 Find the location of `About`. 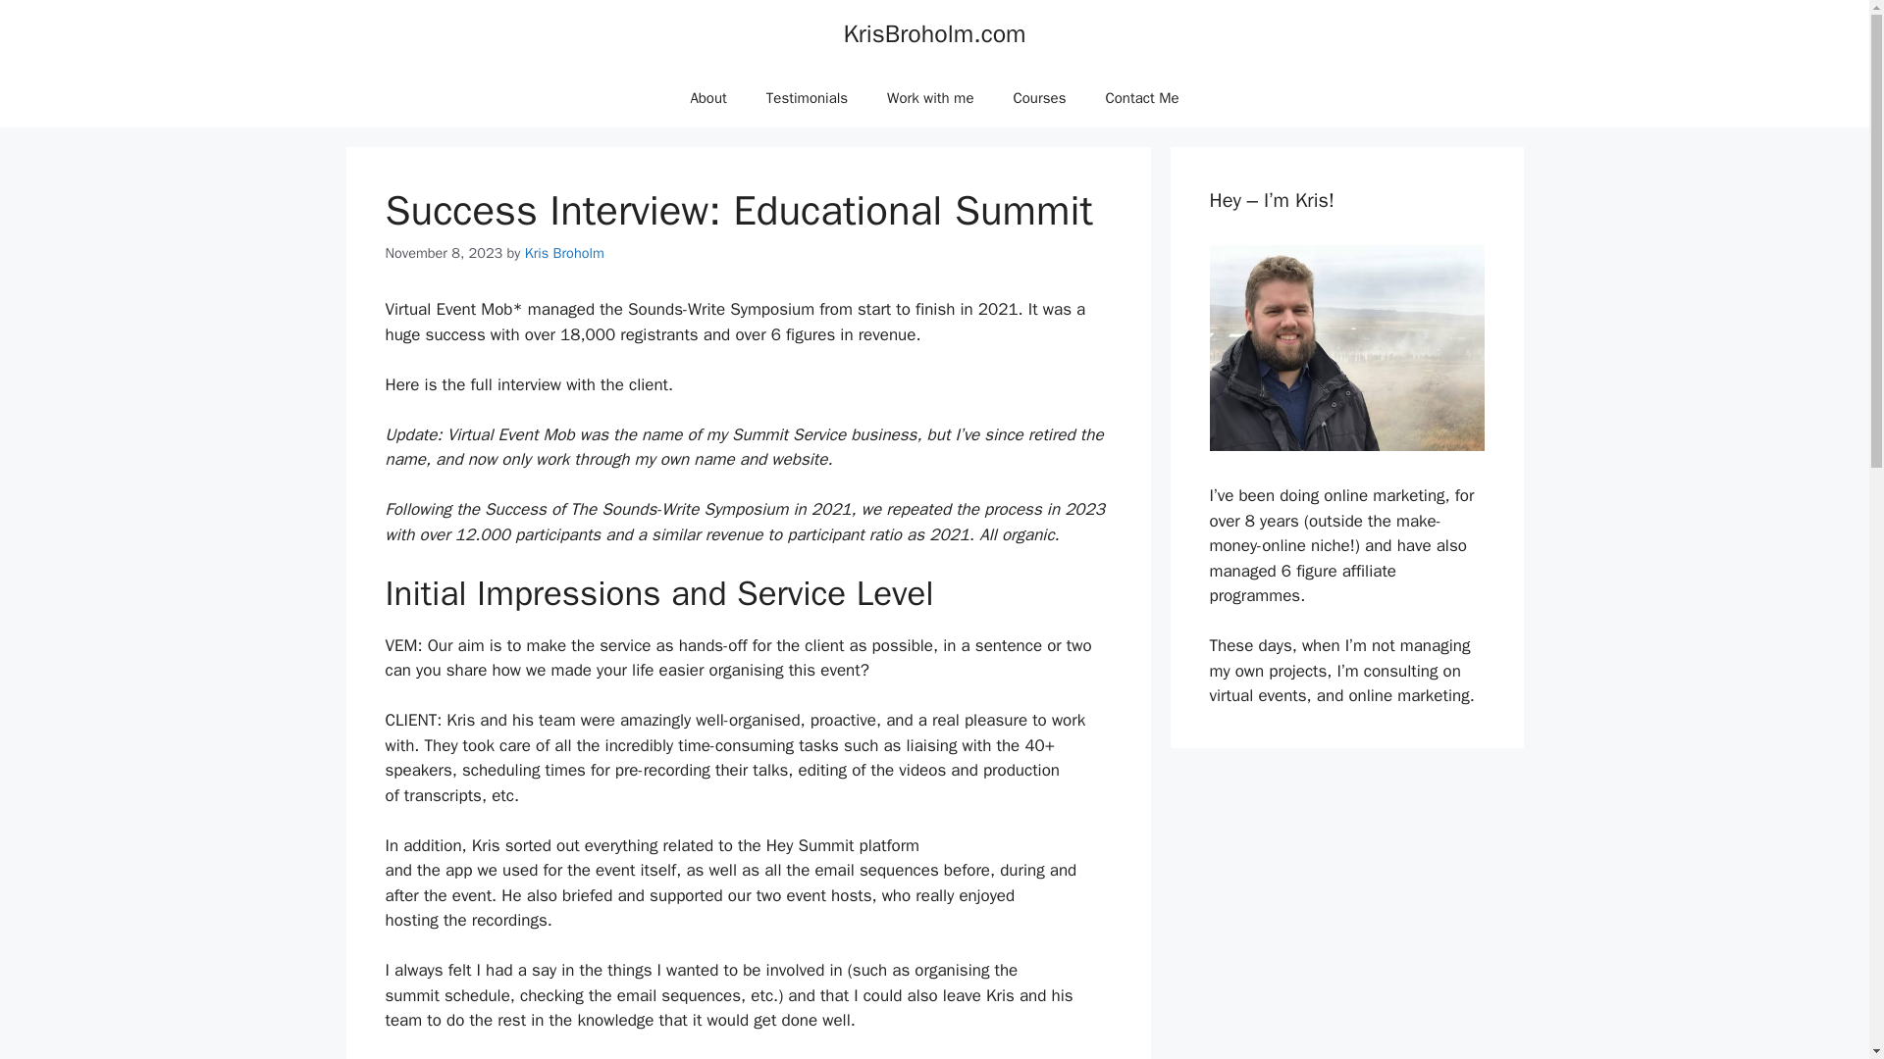

About is located at coordinates (708, 98).